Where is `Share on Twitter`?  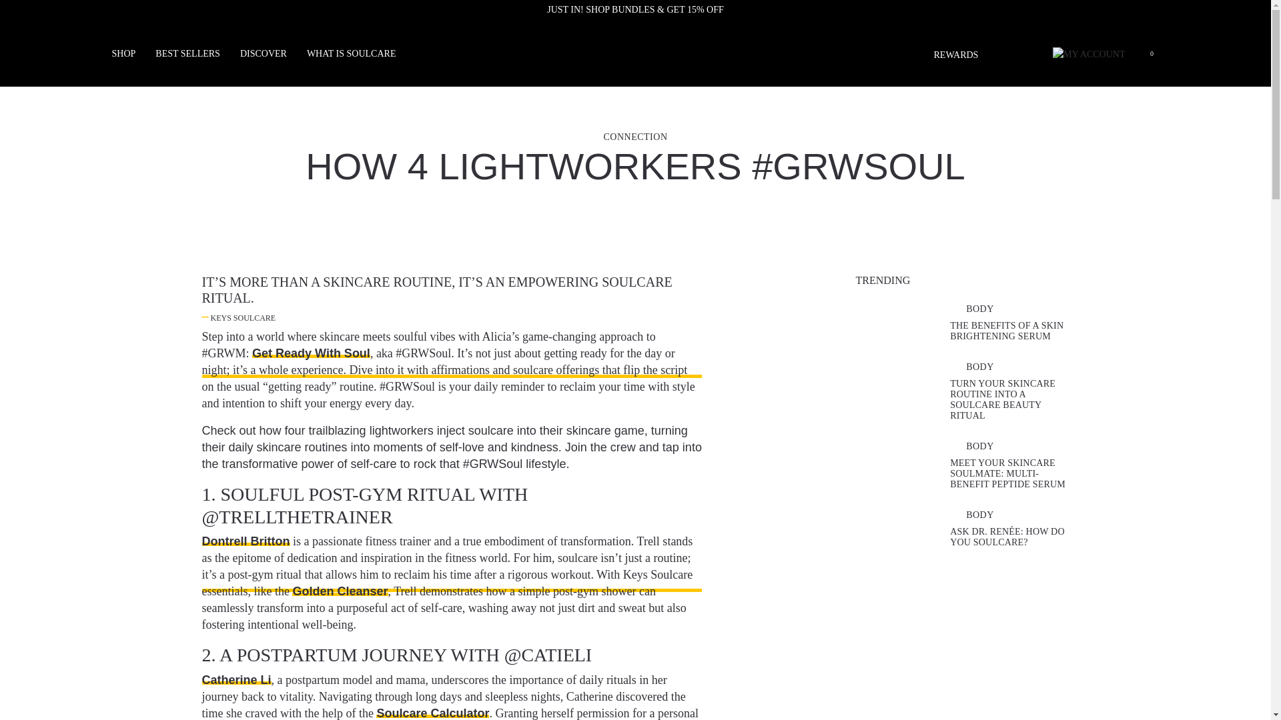 Share on Twitter is located at coordinates (159, 316).